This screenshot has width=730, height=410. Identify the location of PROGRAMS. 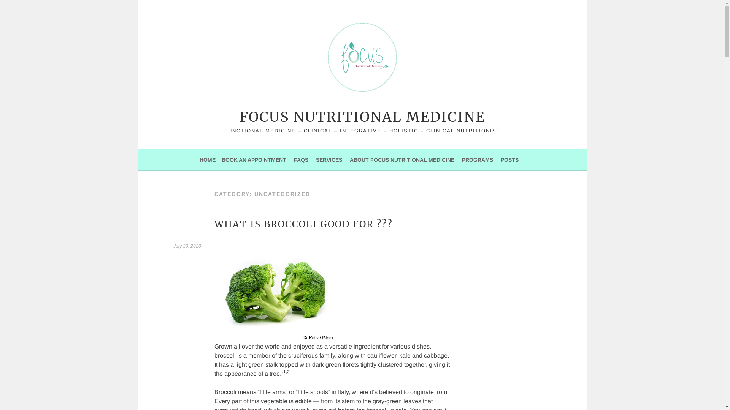
(478, 160).